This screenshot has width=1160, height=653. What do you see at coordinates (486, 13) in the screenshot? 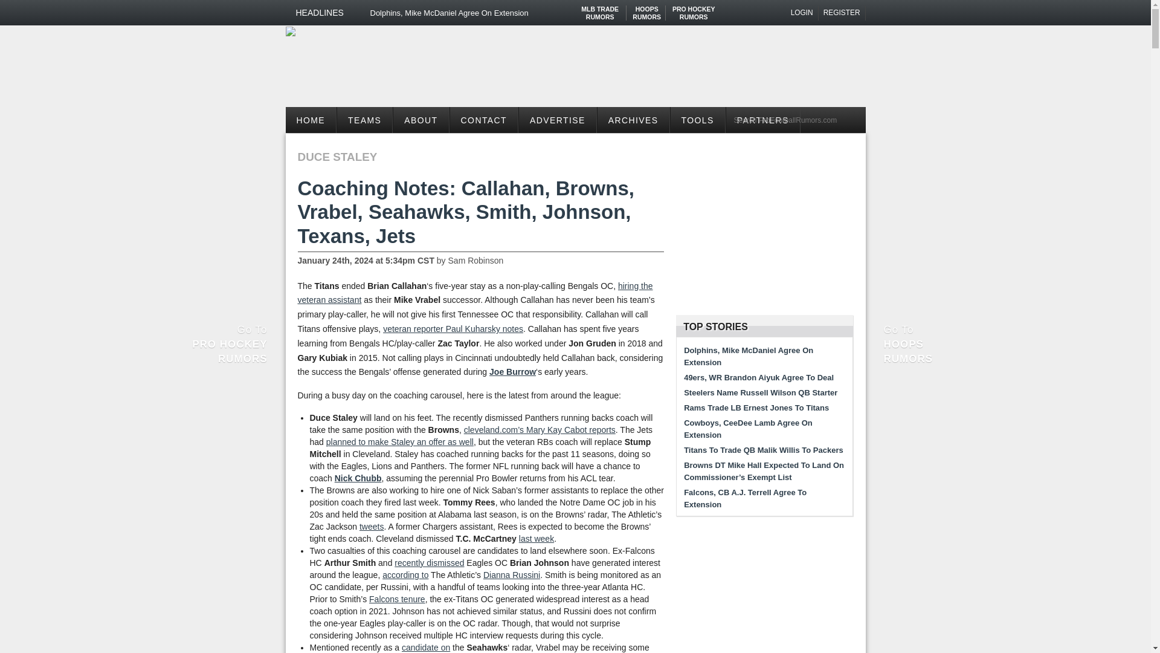
I see `Pro Football Rumors` at bounding box center [486, 13].